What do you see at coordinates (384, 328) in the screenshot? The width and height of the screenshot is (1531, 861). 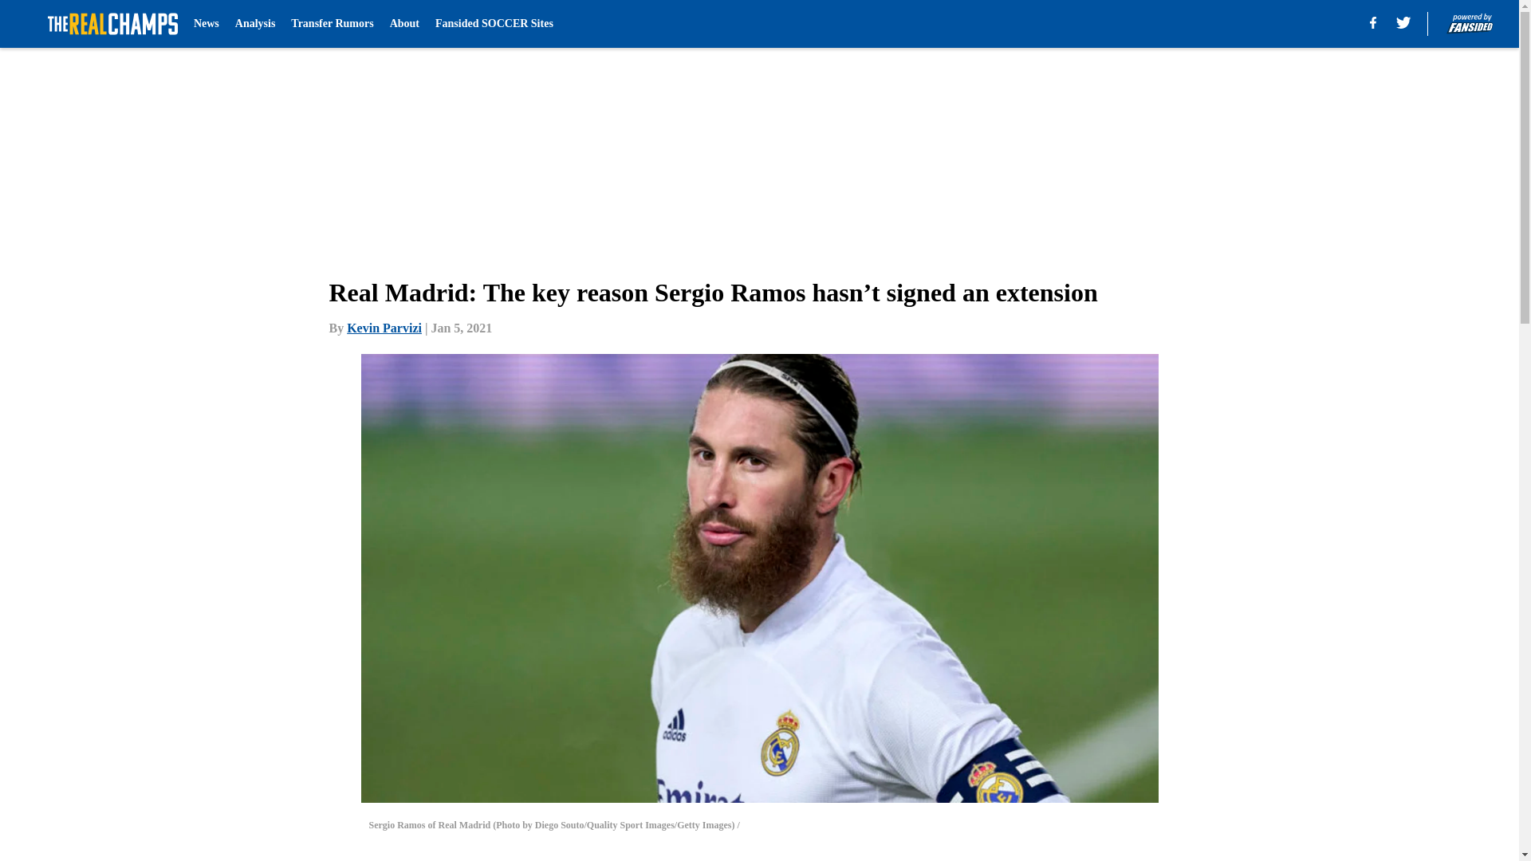 I see `Kevin Parvizi` at bounding box center [384, 328].